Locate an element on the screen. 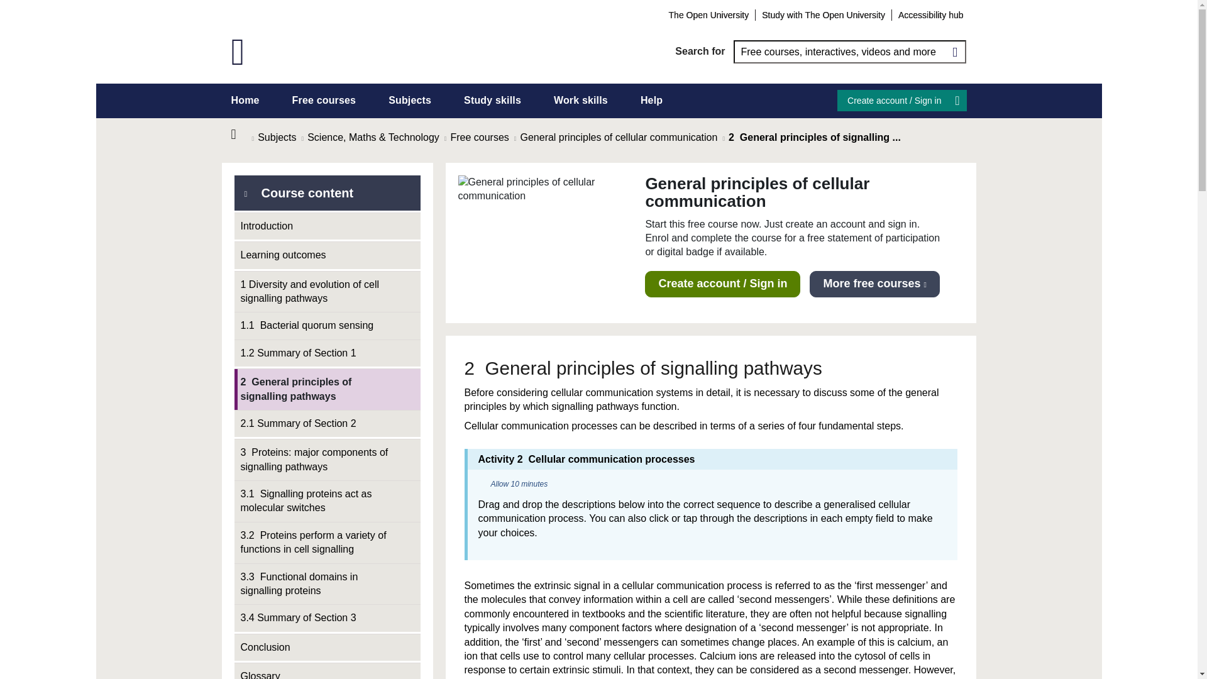  Work skills is located at coordinates (581, 101).